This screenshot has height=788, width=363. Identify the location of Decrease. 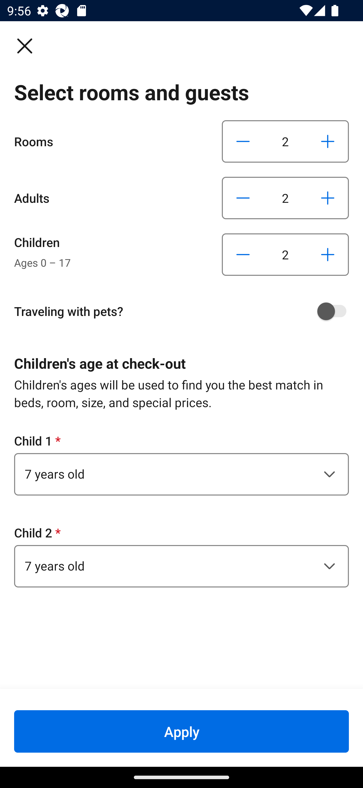
(243, 141).